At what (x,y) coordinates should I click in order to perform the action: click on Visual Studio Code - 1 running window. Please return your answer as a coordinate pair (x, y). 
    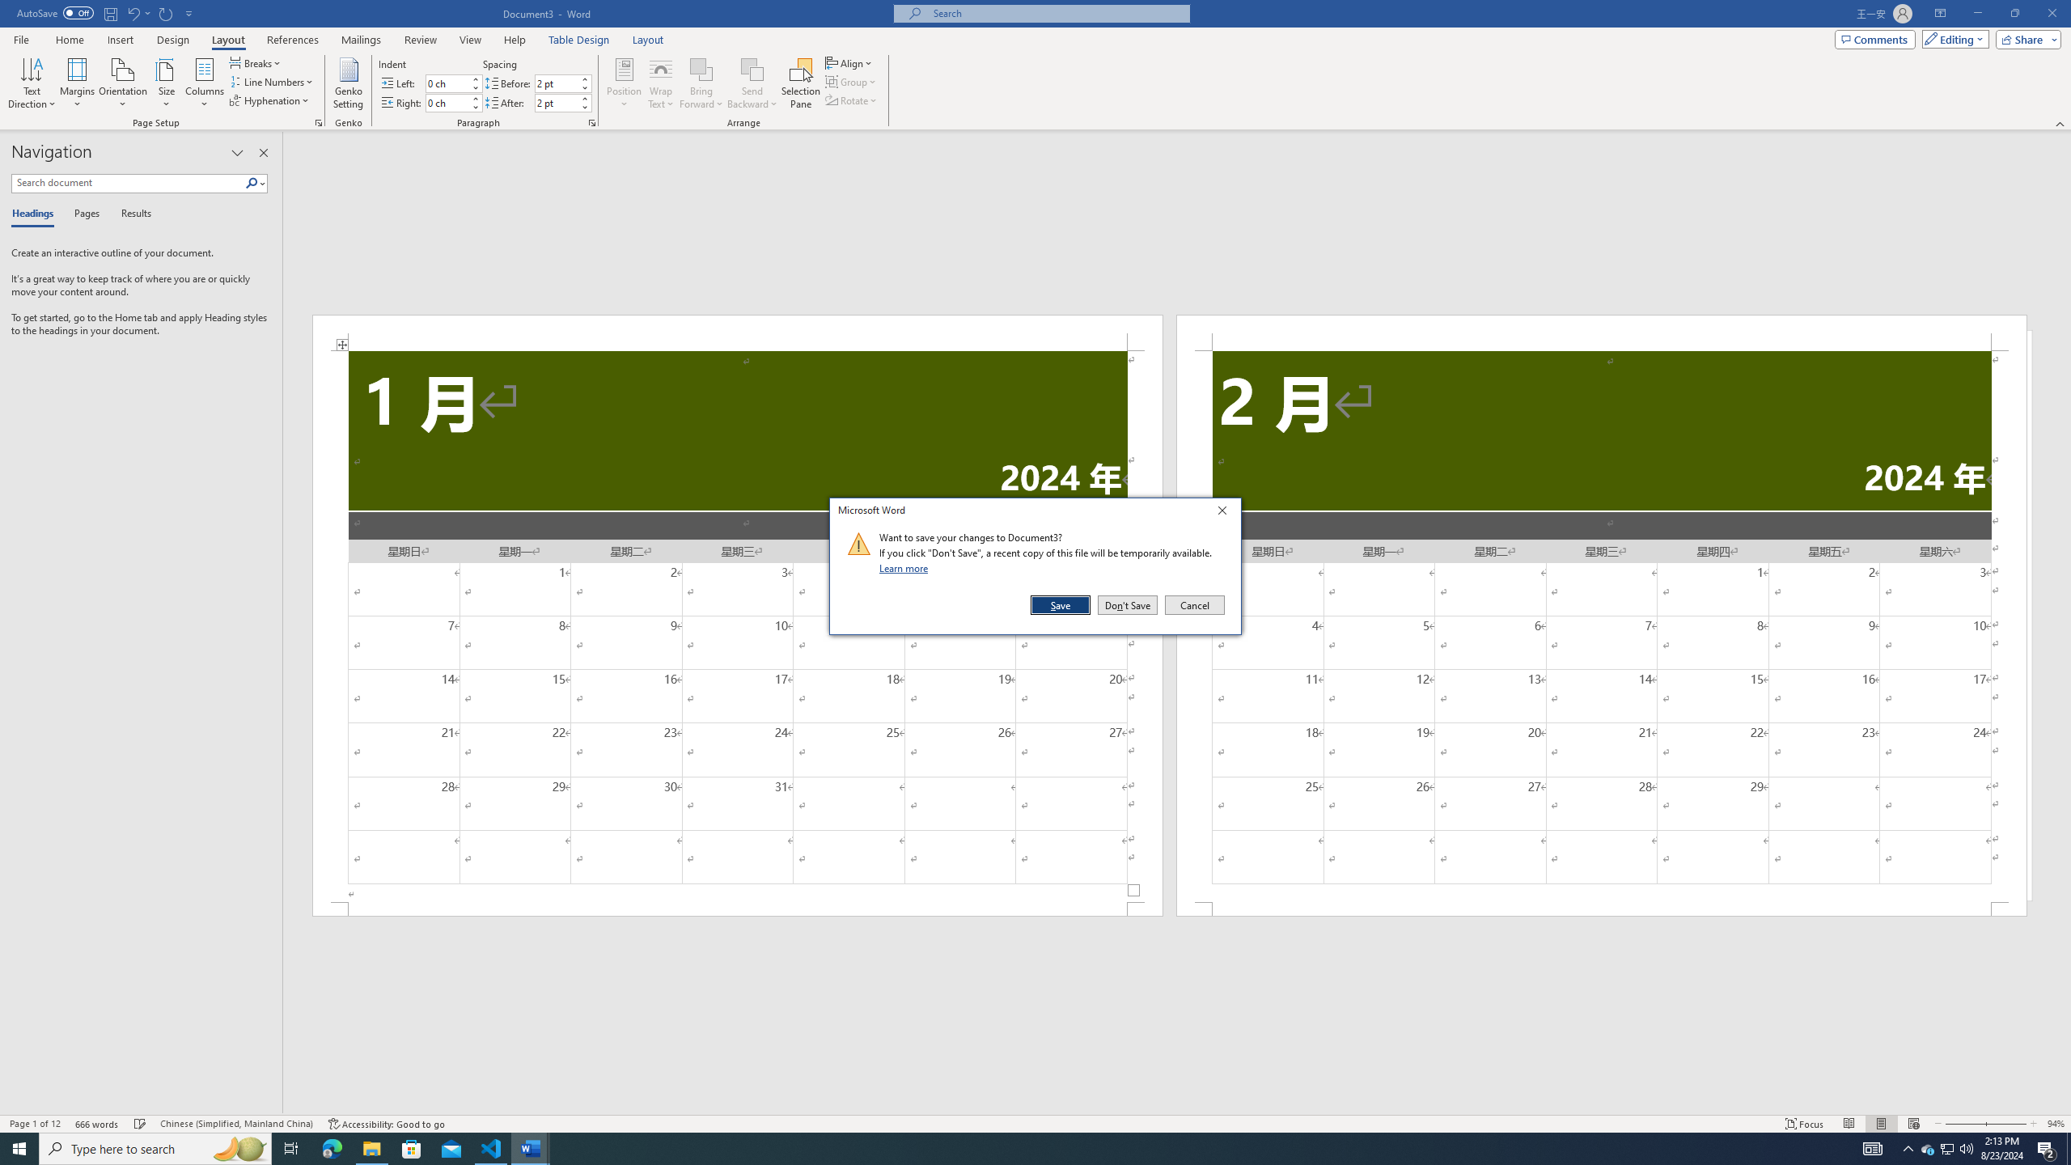
    Looking at the image, I should click on (492, 1149).